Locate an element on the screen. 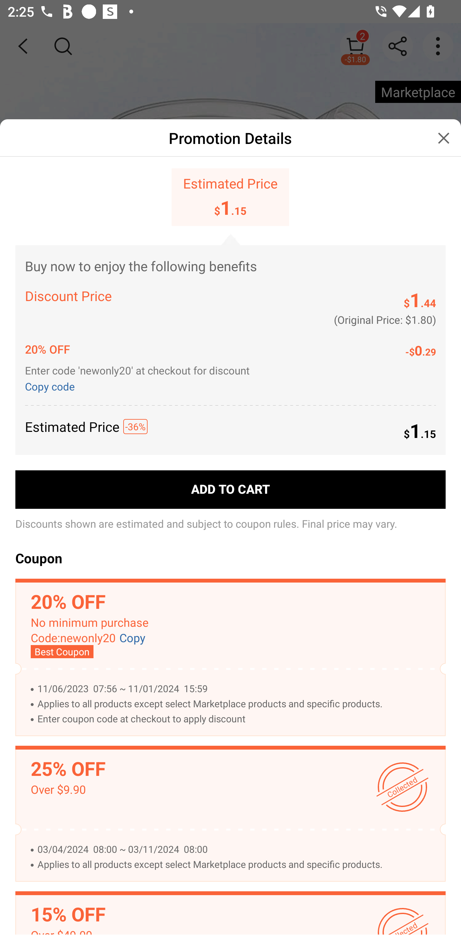  Close is located at coordinates (444, 138).